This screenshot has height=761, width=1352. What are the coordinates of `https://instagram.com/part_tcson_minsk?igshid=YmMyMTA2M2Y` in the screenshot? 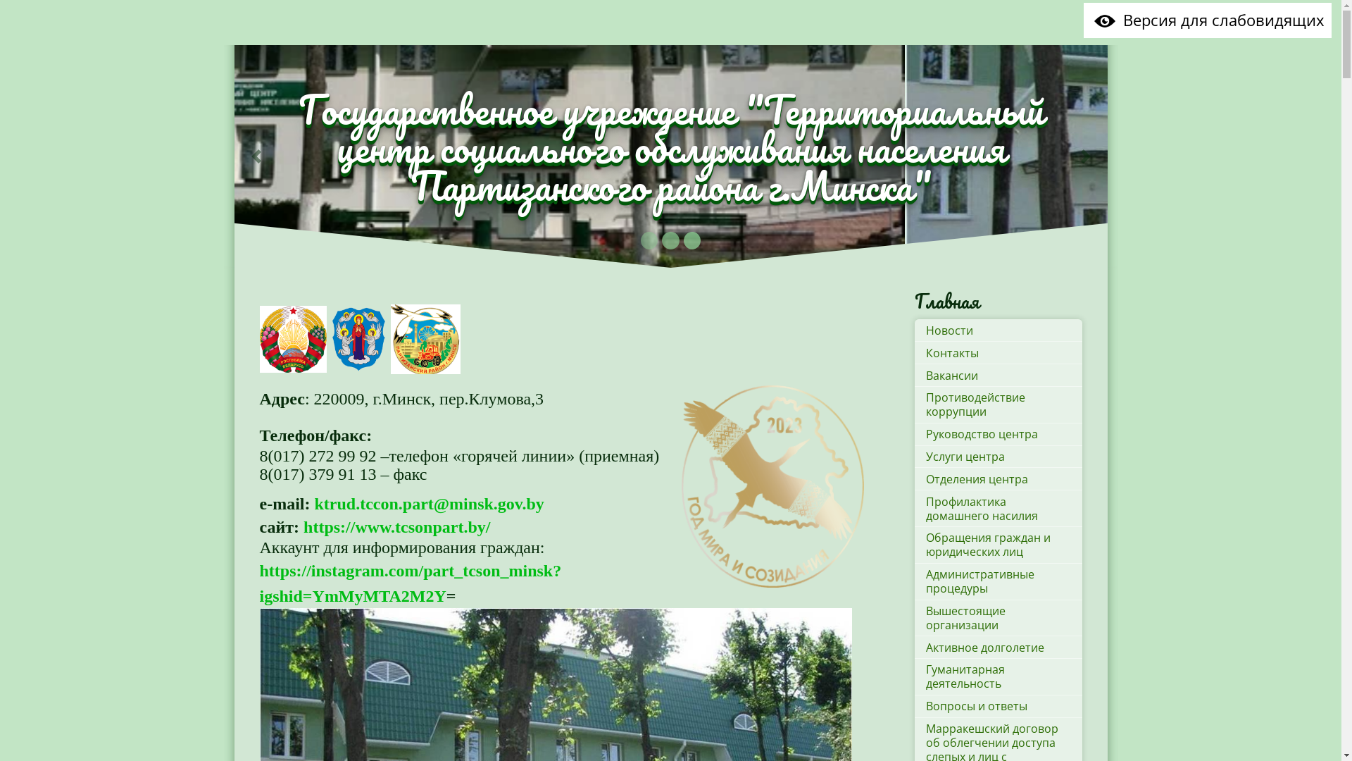 It's located at (410, 583).